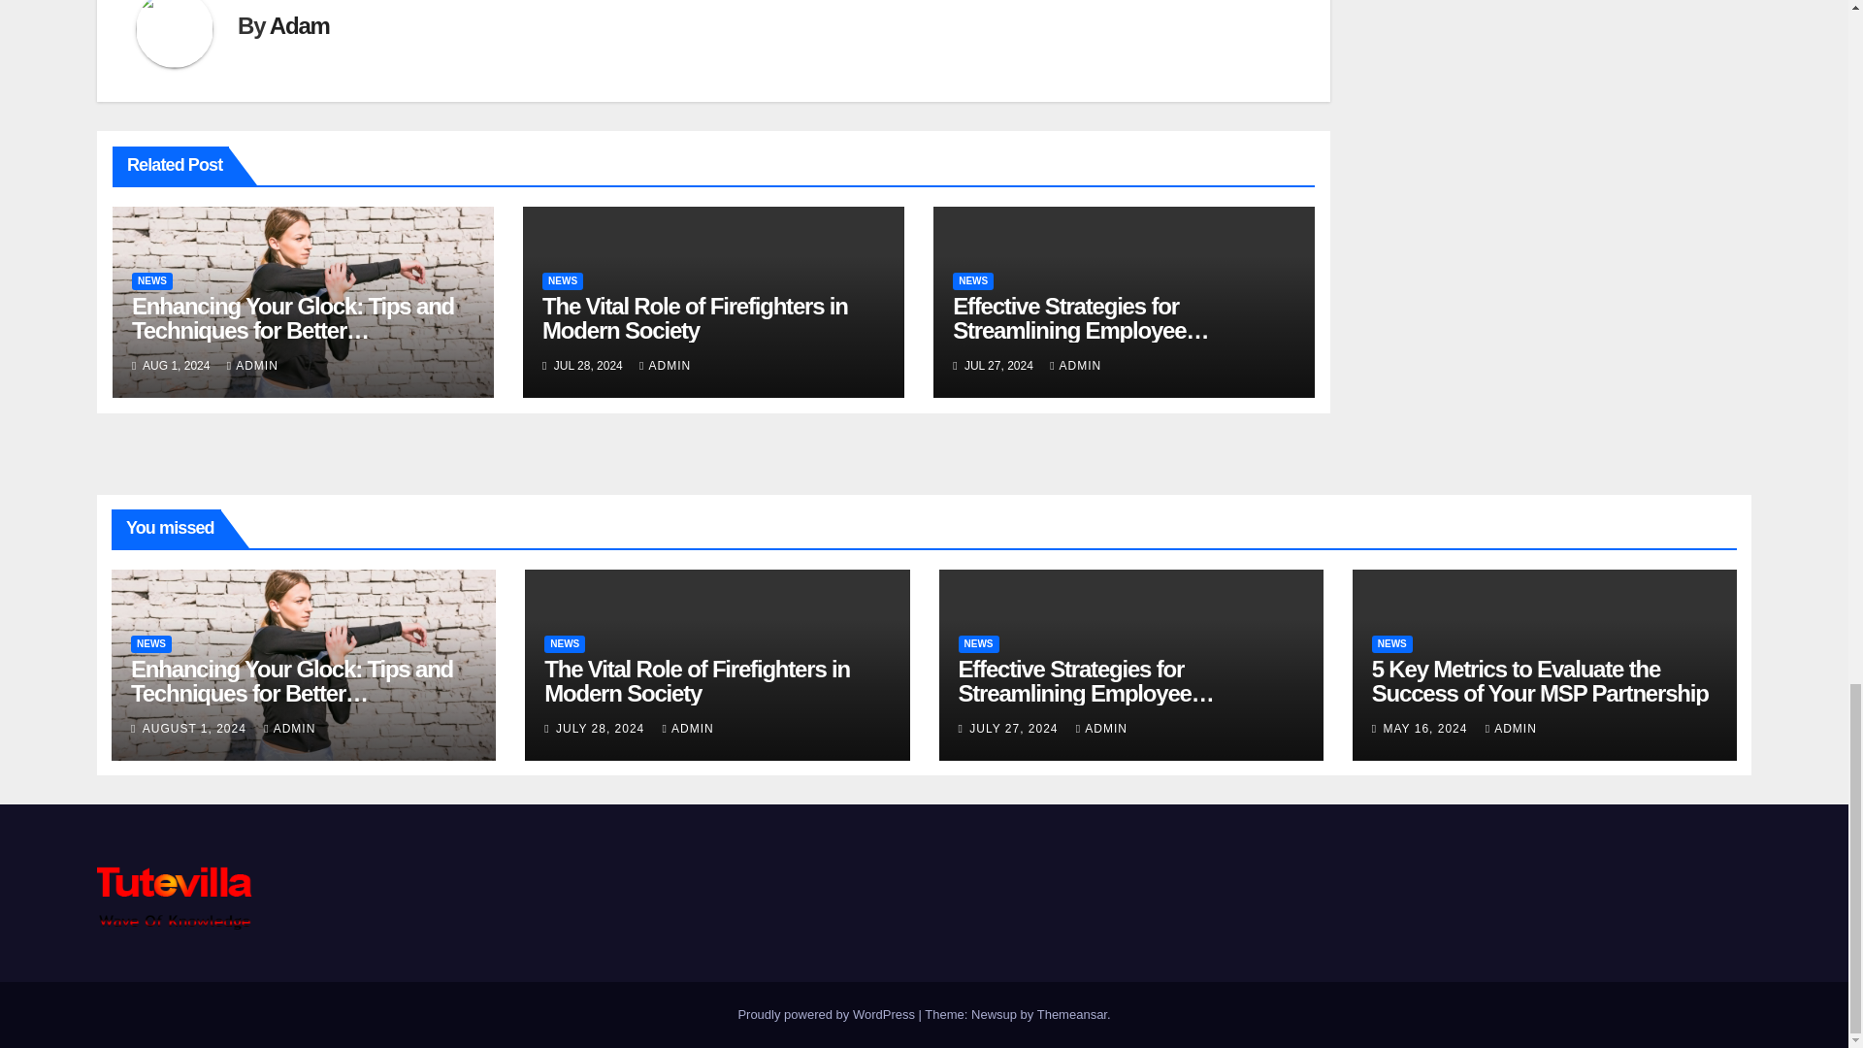 The image size is (1863, 1048). Describe the element at coordinates (252, 366) in the screenshot. I see `ADMIN` at that location.